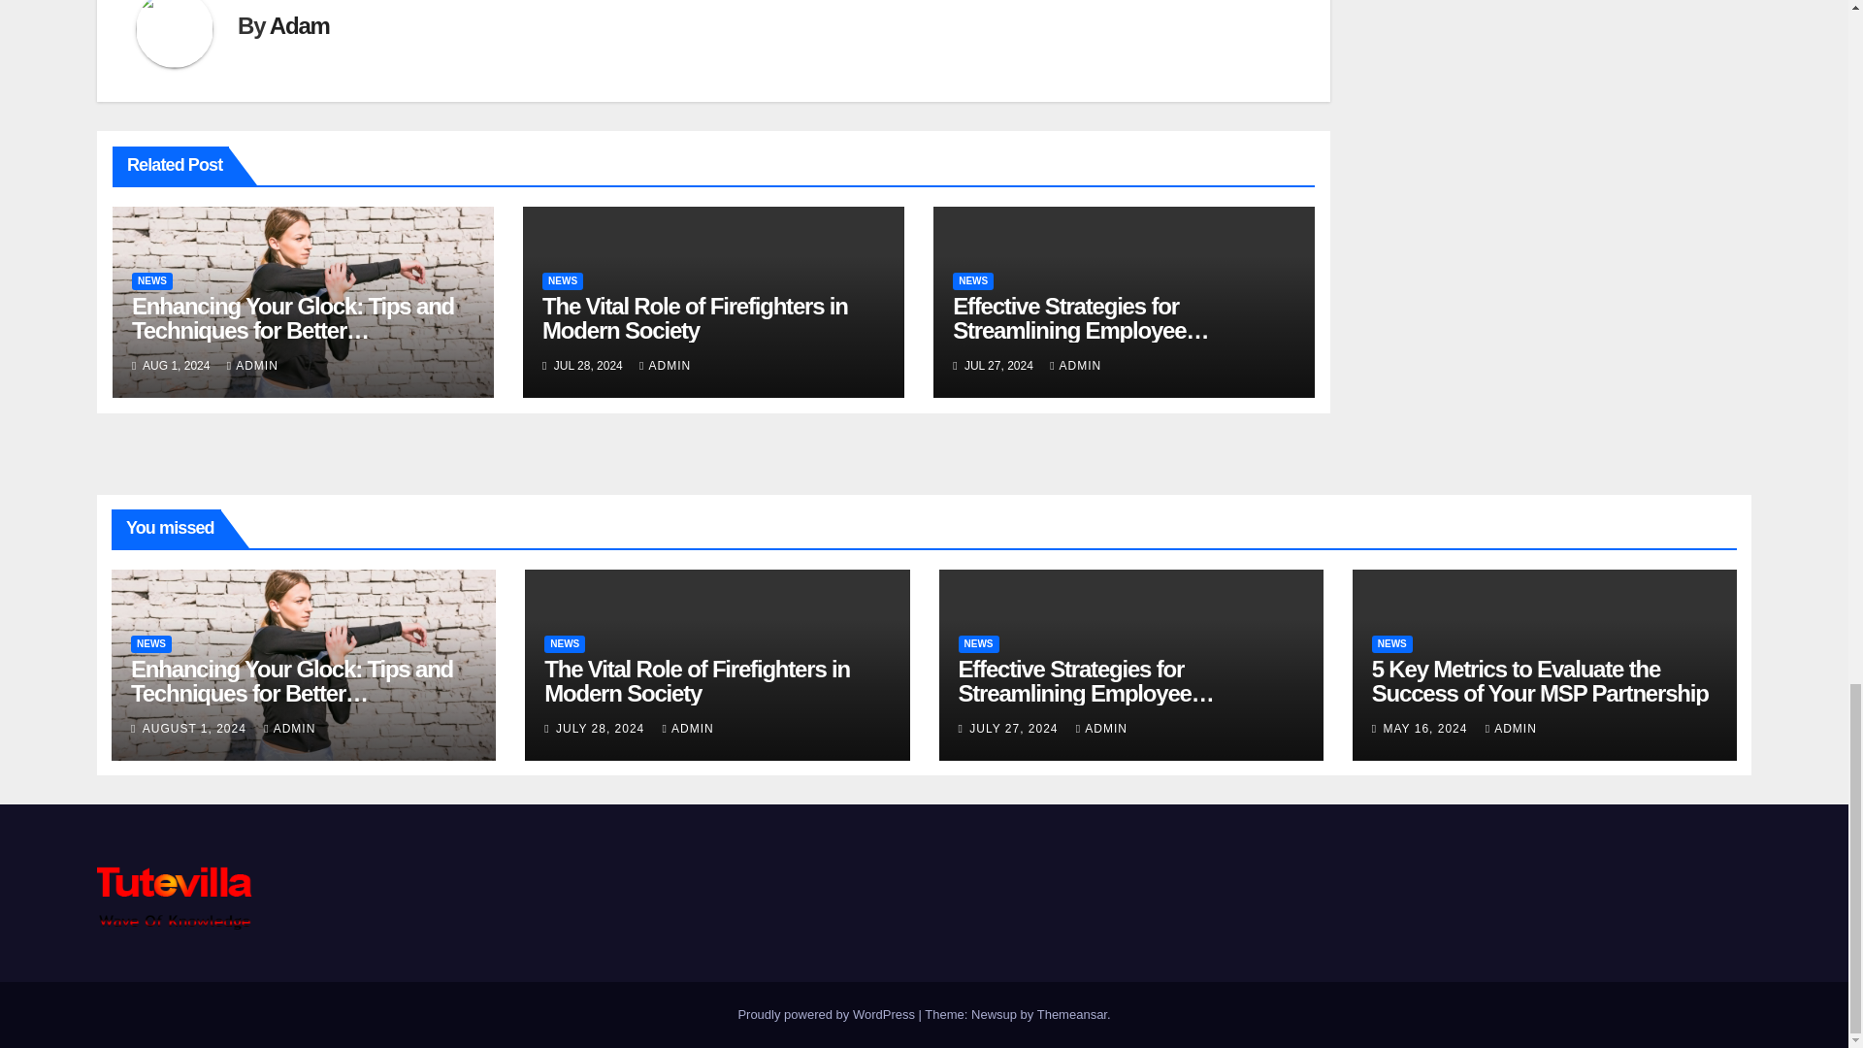 The image size is (1863, 1048). Describe the element at coordinates (252, 366) in the screenshot. I see `ADMIN` at that location.